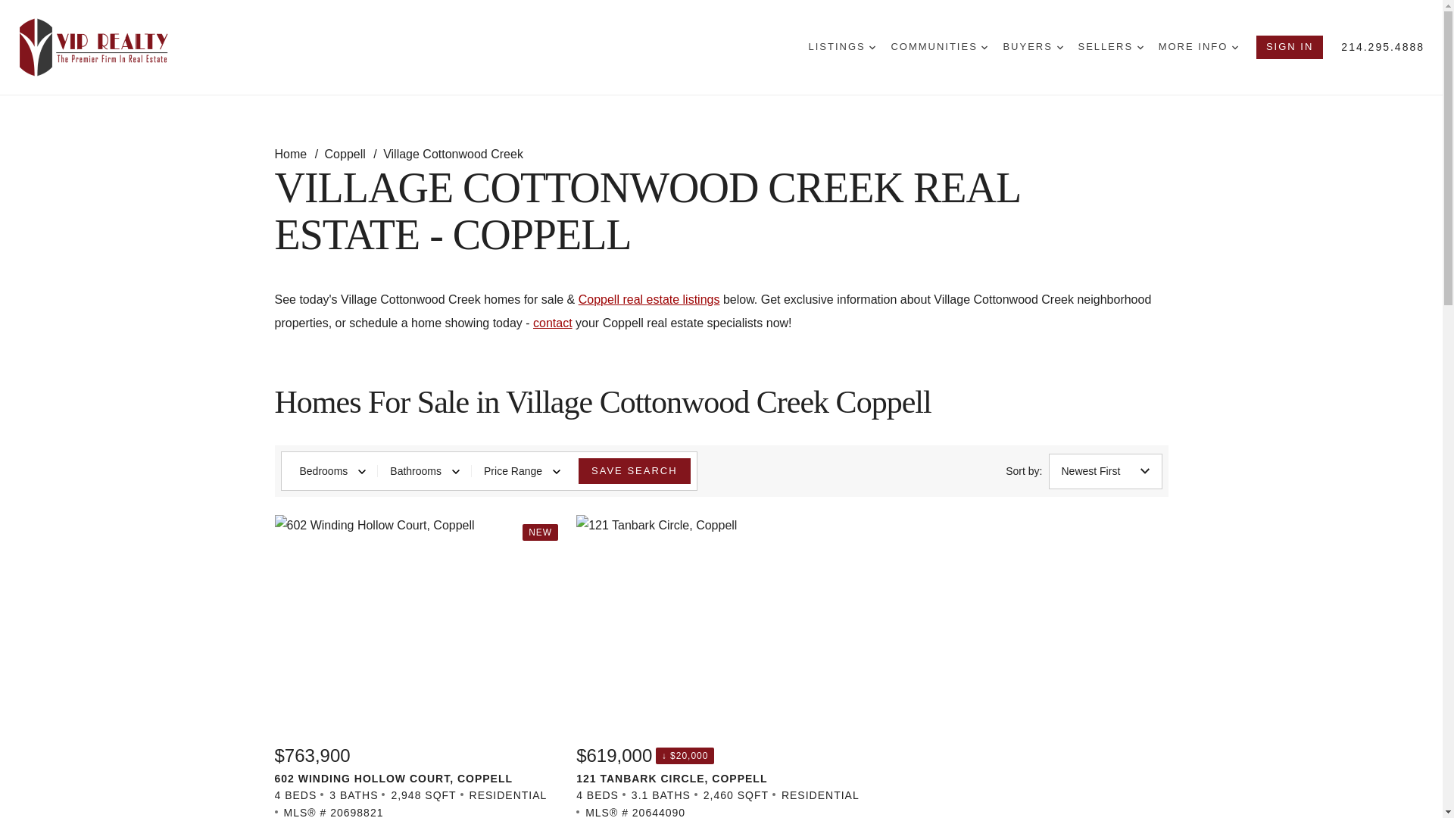 The height and width of the screenshot is (818, 1454). Describe the element at coordinates (1033, 47) in the screenshot. I see `BUYERS DROPDOWN ARROW` at that location.